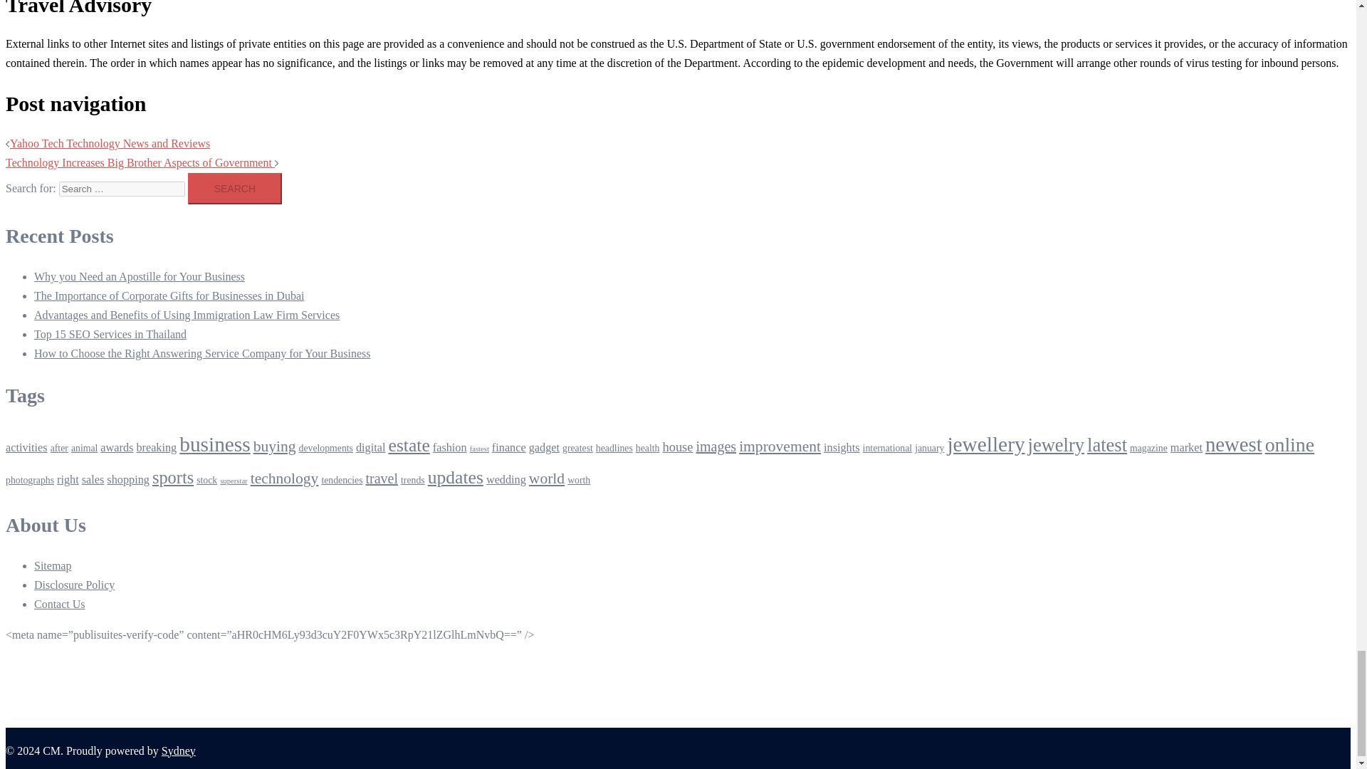  I want to click on Yahoo Tech Technology News and Reviews, so click(110, 143).